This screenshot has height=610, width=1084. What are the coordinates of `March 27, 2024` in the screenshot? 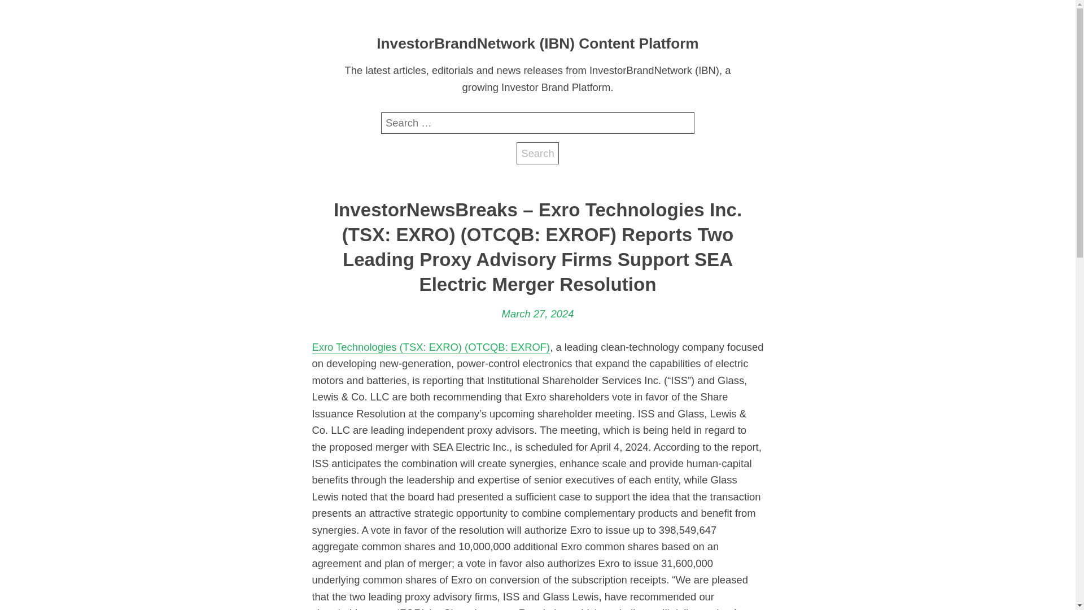 It's located at (537, 314).